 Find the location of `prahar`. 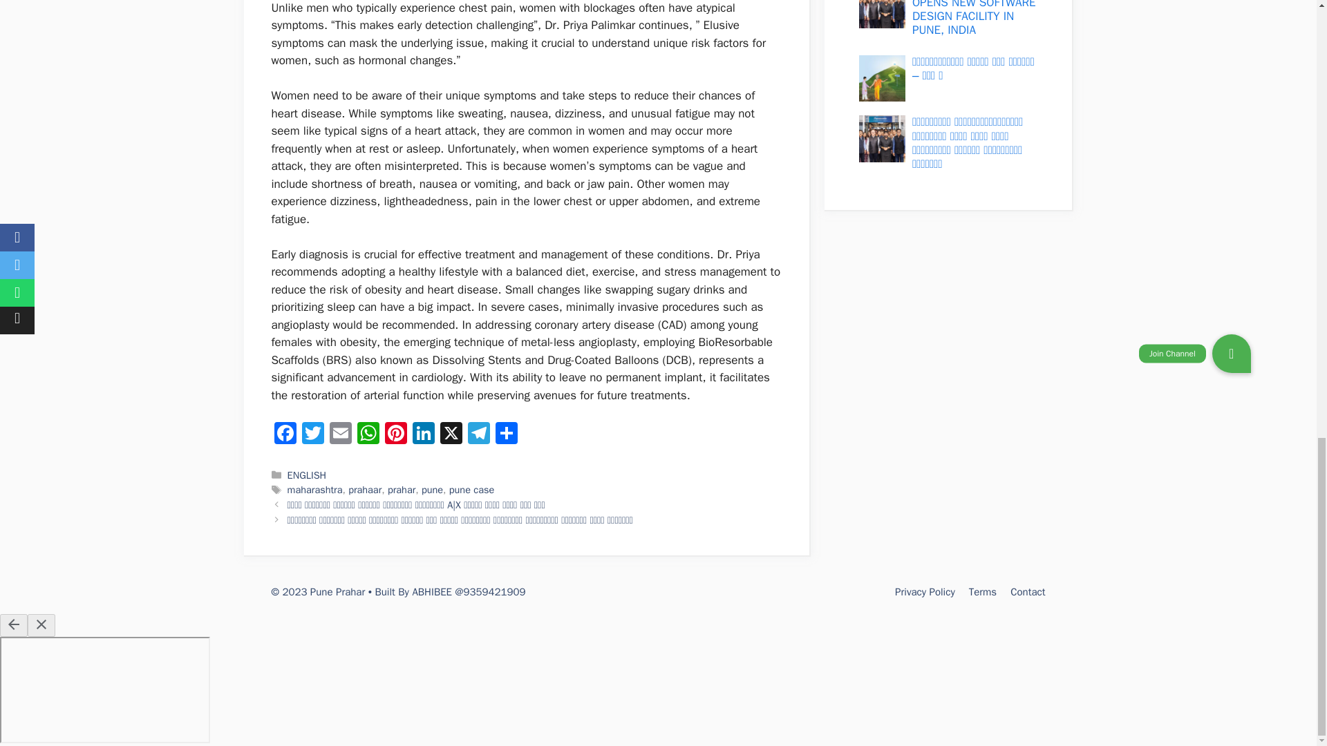

prahar is located at coordinates (401, 489).